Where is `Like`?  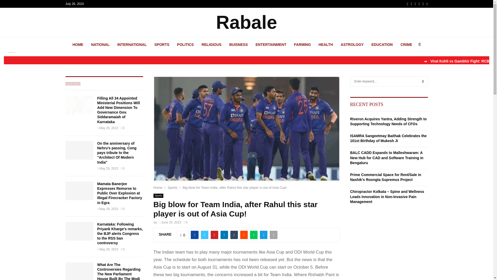 Like is located at coordinates (183, 235).